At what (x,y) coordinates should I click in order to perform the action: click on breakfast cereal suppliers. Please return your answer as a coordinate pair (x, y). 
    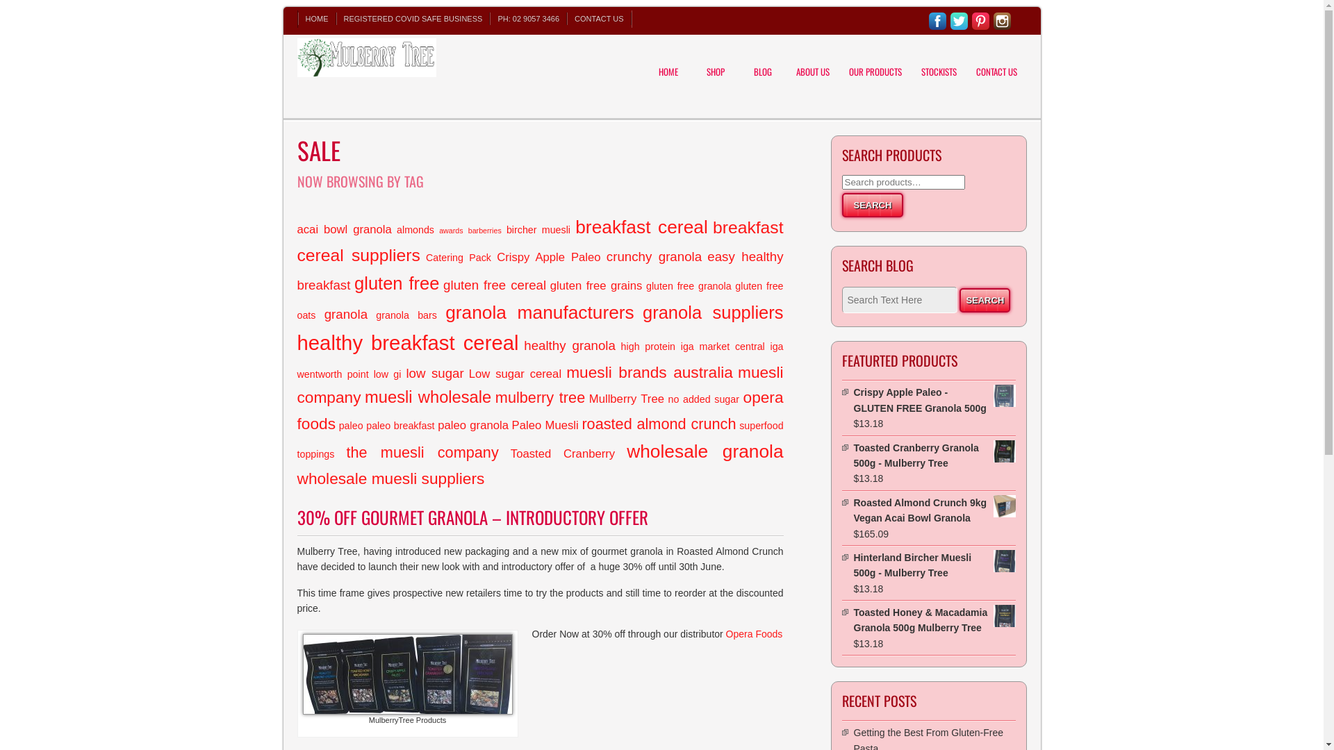
    Looking at the image, I should click on (541, 242).